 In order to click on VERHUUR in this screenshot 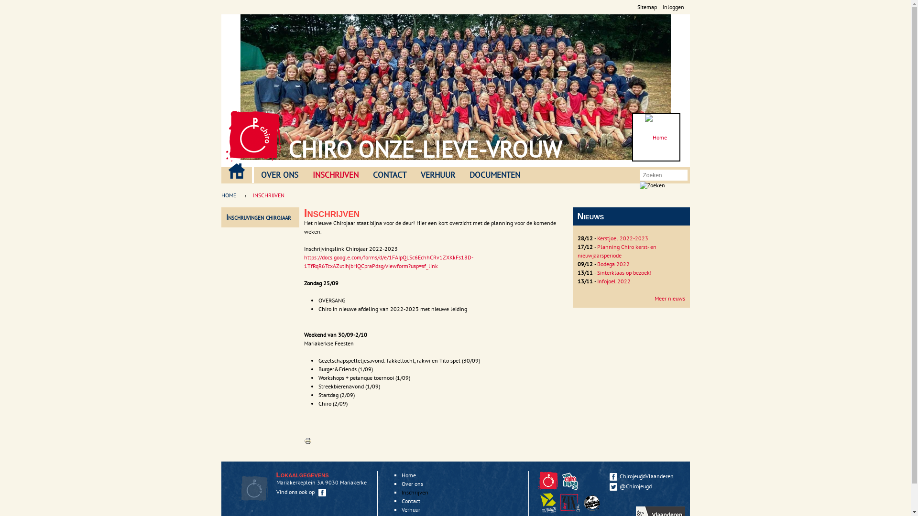, I will do `click(437, 175)`.